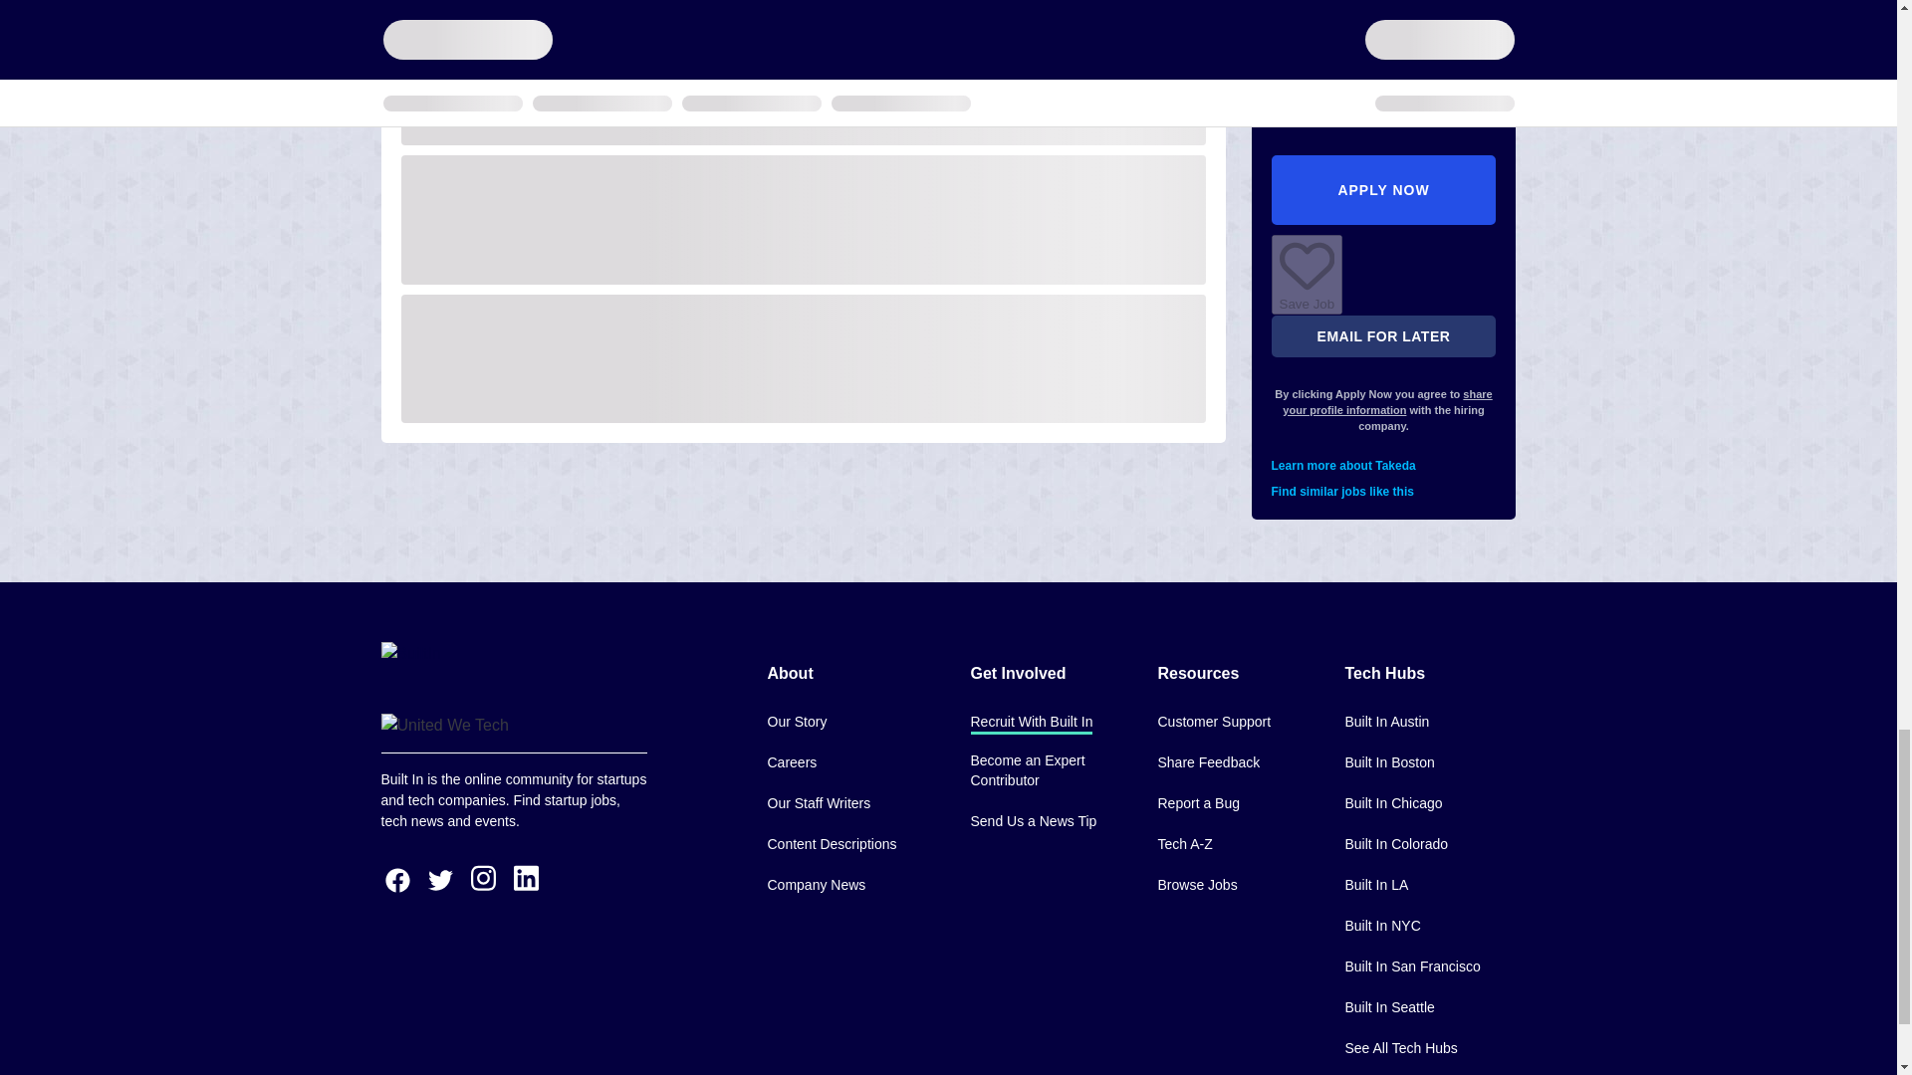 The image size is (1912, 1075). I want to click on Report a Bug, so click(1197, 804).